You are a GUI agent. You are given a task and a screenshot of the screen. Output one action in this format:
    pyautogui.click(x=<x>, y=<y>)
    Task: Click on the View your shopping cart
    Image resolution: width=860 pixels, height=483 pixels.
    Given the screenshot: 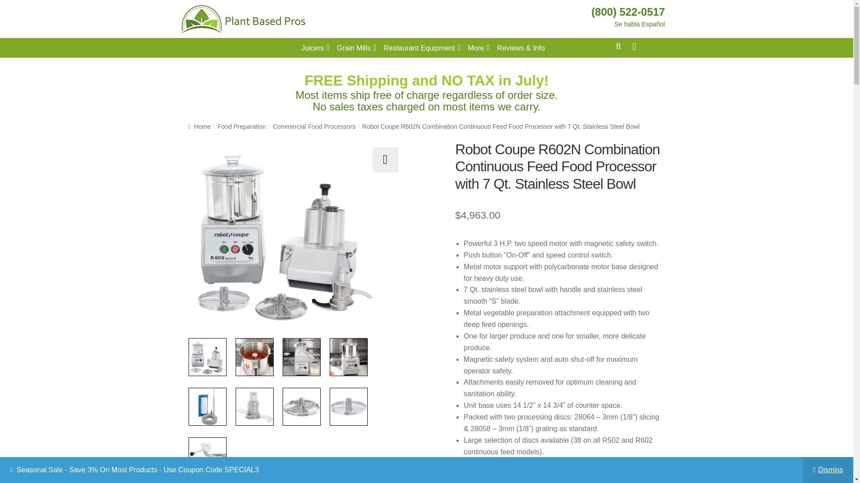 What is the action you would take?
    pyautogui.click(x=641, y=46)
    